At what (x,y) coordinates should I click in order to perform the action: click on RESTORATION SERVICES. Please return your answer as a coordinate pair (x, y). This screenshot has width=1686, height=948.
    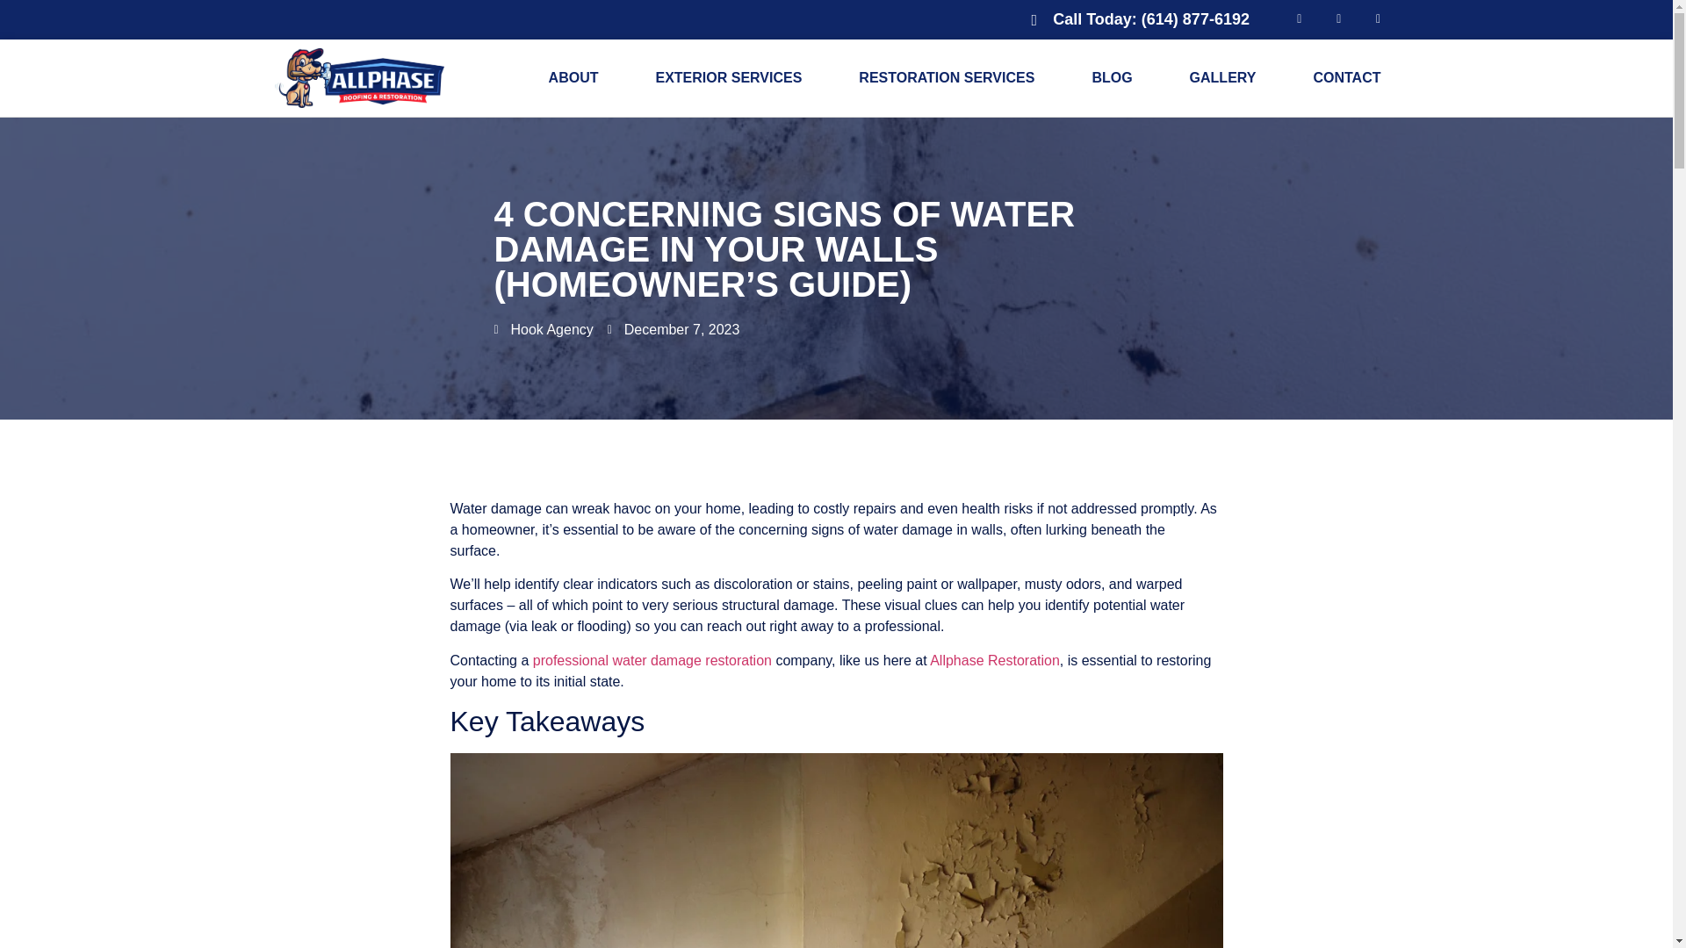
    Looking at the image, I should click on (947, 78).